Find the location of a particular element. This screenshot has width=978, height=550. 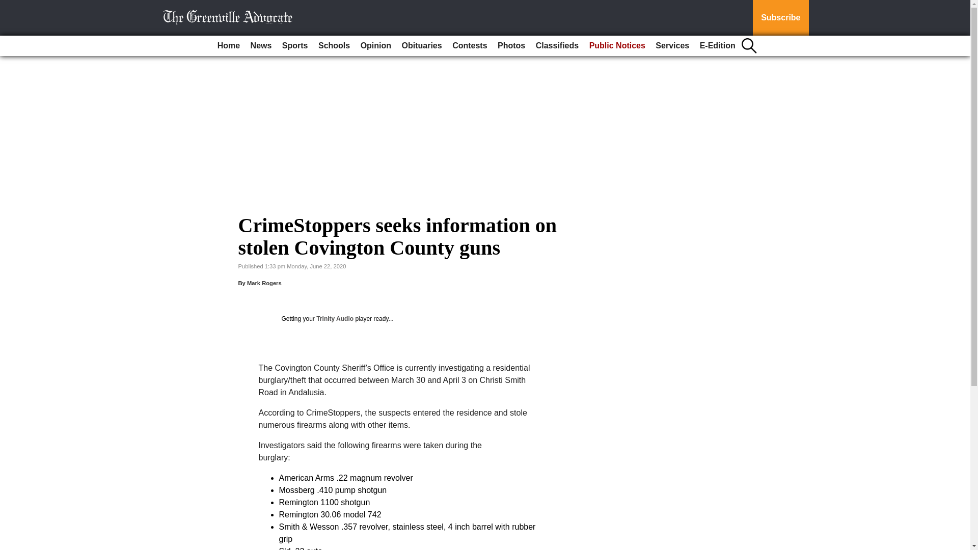

Public Notices is located at coordinates (617, 46).